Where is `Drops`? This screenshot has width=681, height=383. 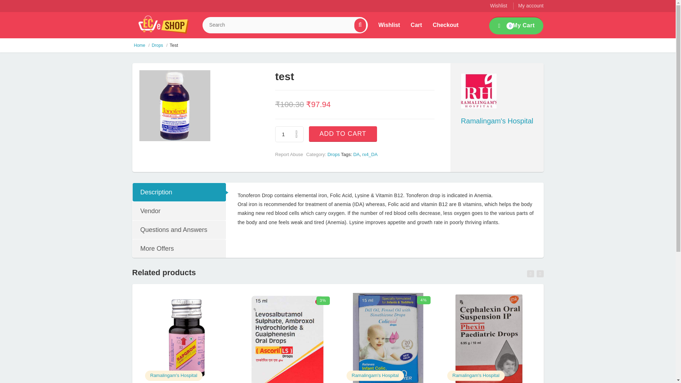
Drops is located at coordinates (333, 154).